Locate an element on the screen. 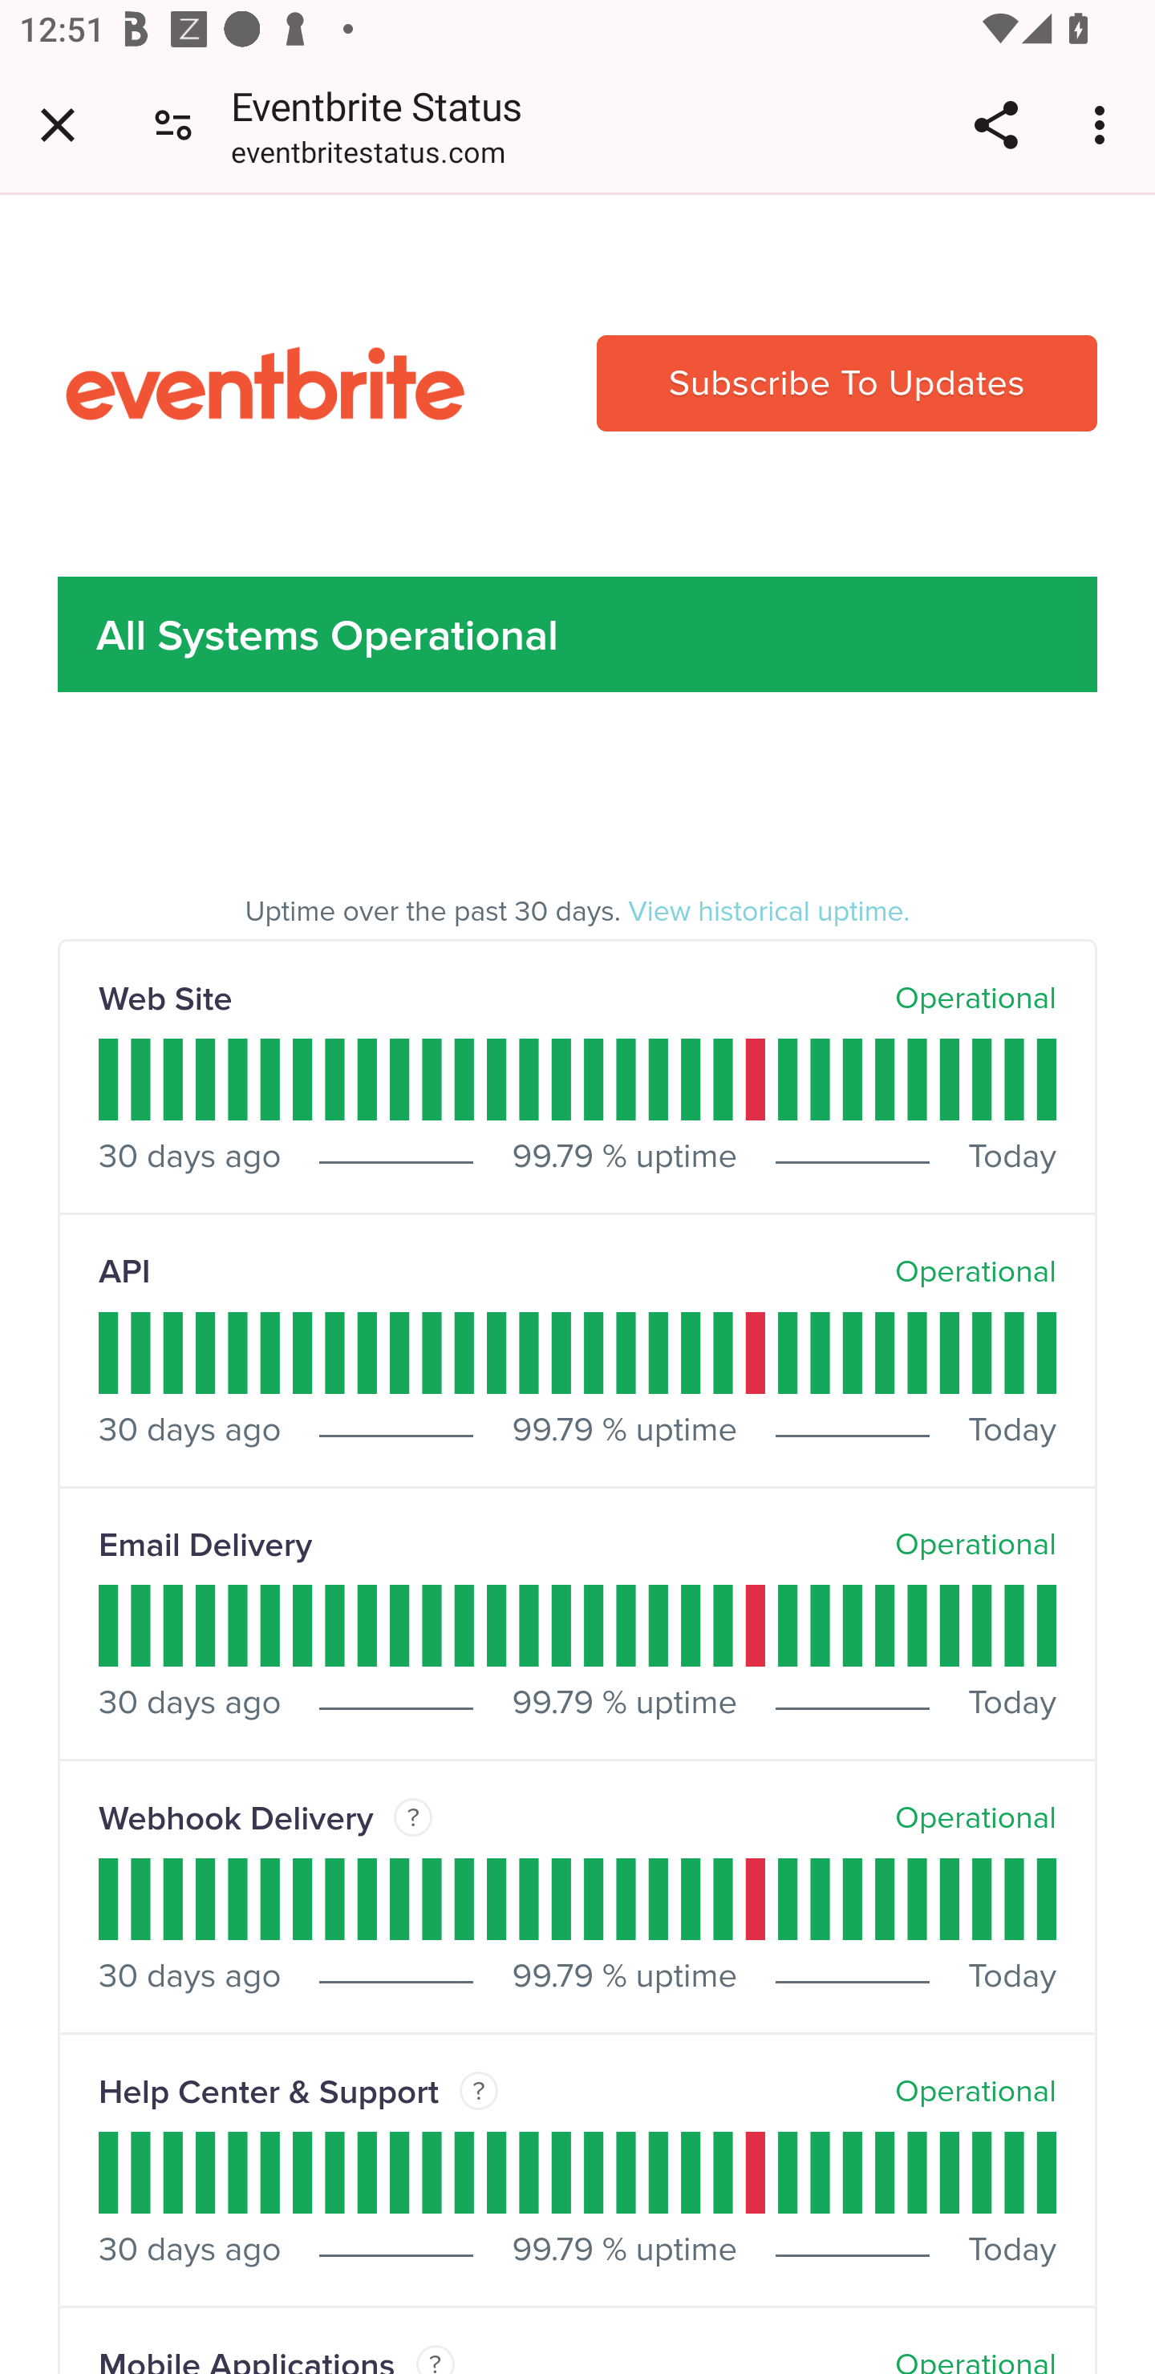 Image resolution: width=1155 pixels, height=2374 pixels. Subscribe to updates is located at coordinates (845, 383).